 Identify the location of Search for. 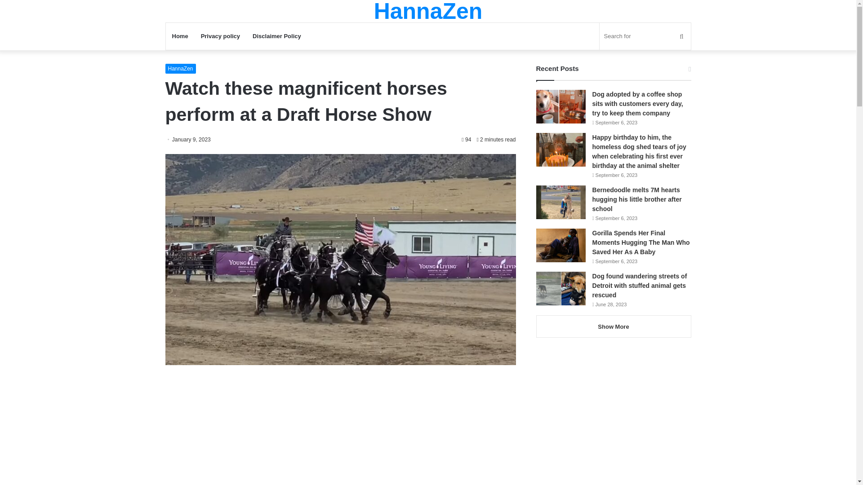
(645, 36).